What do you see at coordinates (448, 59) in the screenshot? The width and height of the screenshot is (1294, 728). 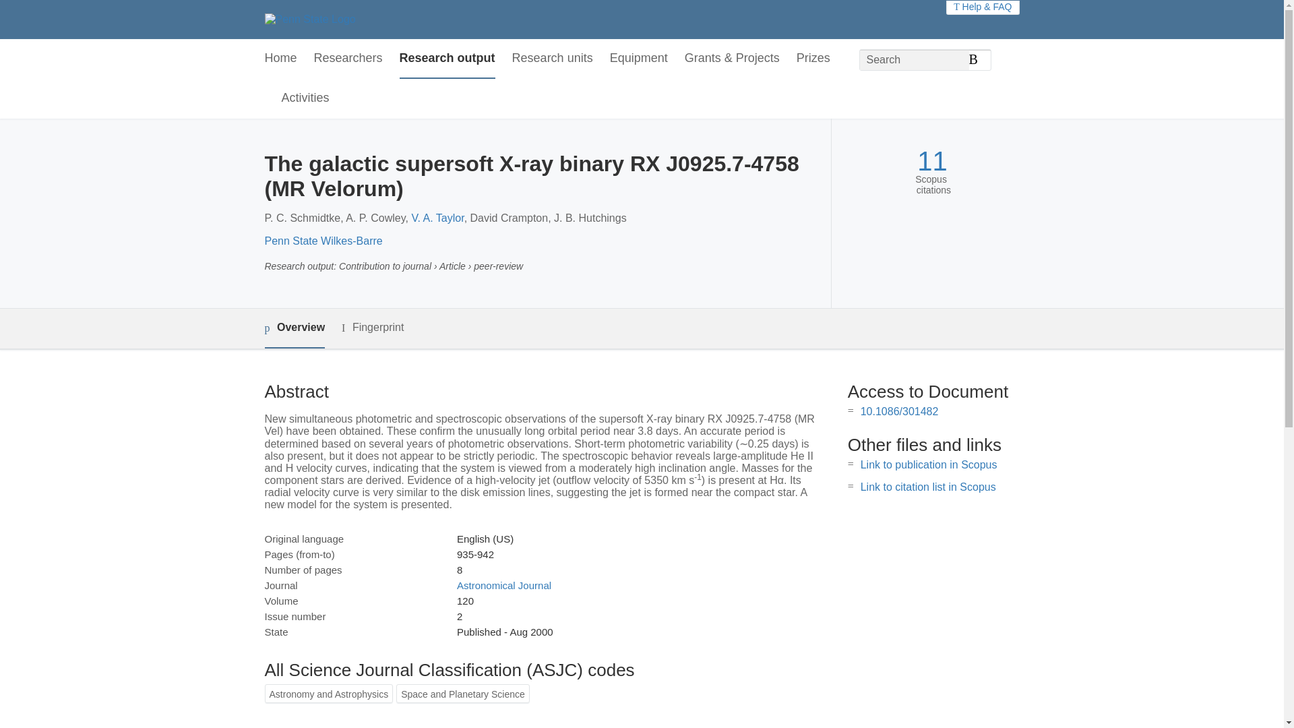 I see `Research output` at bounding box center [448, 59].